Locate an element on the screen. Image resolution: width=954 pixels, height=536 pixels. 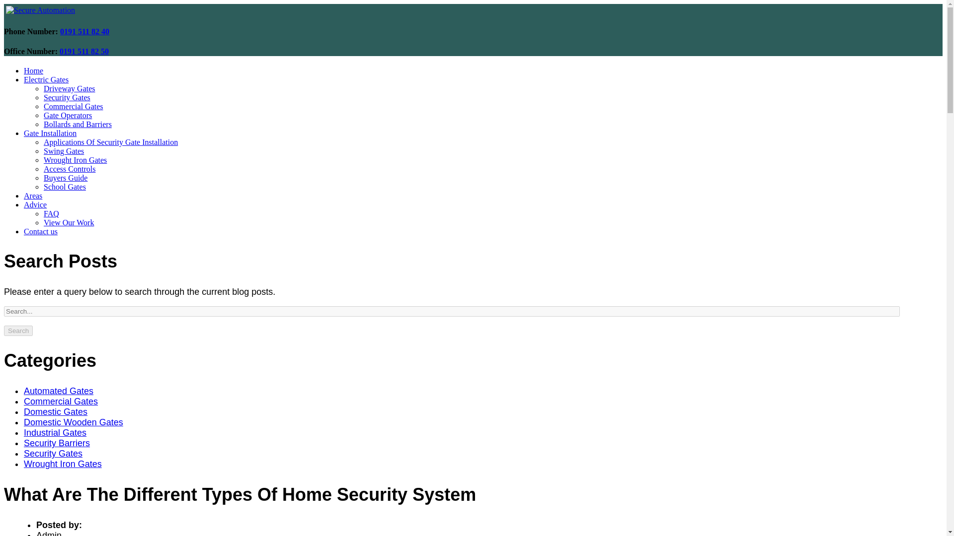
Commercial Gates is located at coordinates (74, 106).